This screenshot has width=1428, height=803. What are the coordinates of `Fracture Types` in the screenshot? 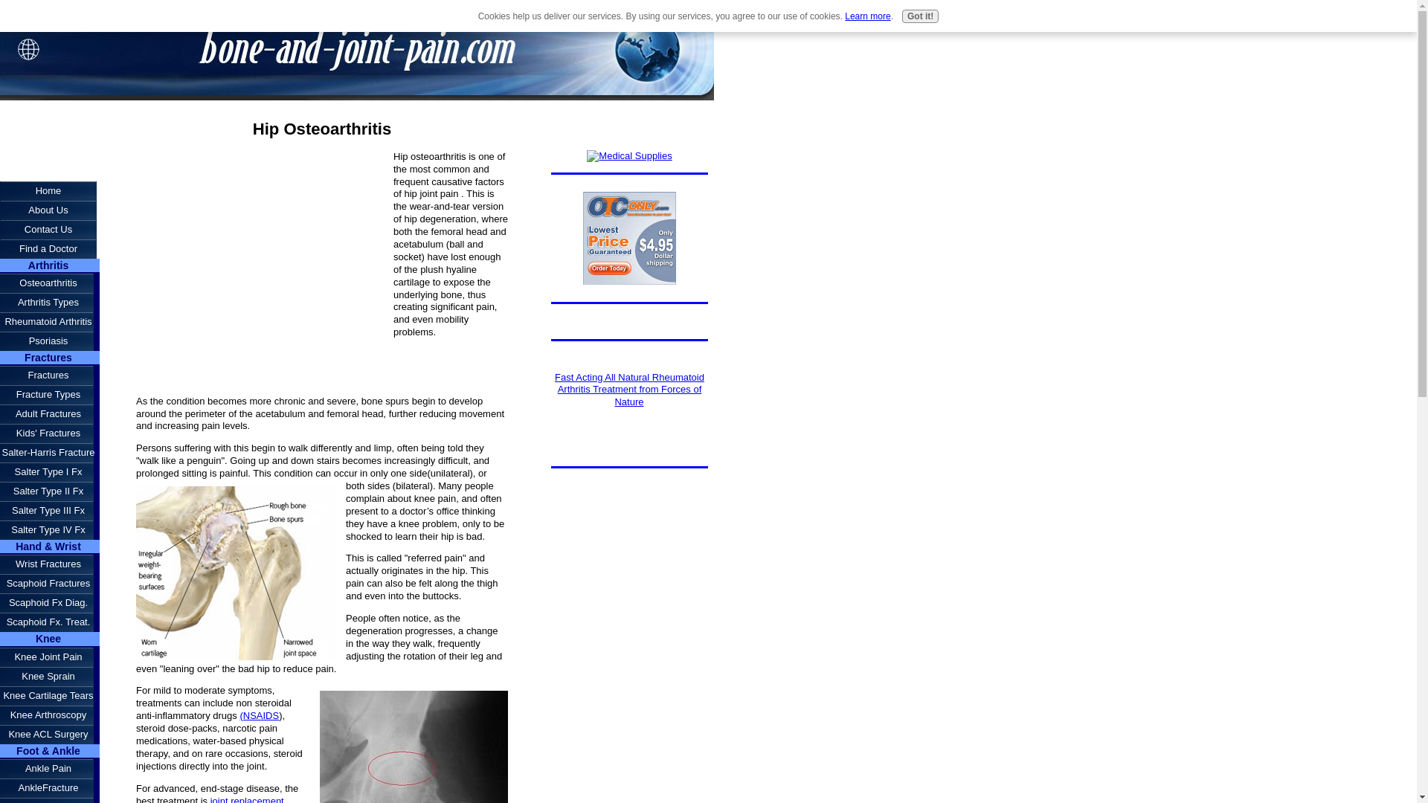 It's located at (50, 395).